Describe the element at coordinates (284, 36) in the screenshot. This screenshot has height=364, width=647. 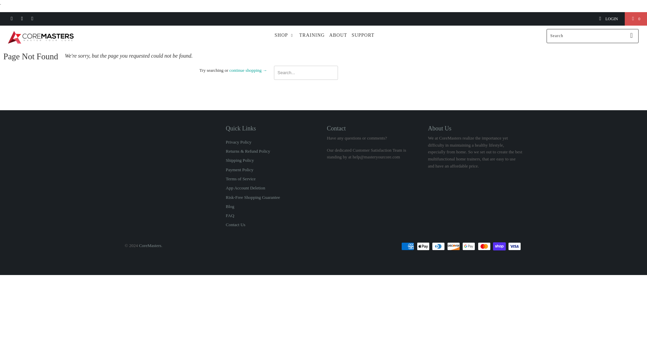
I see `SHOP` at that location.